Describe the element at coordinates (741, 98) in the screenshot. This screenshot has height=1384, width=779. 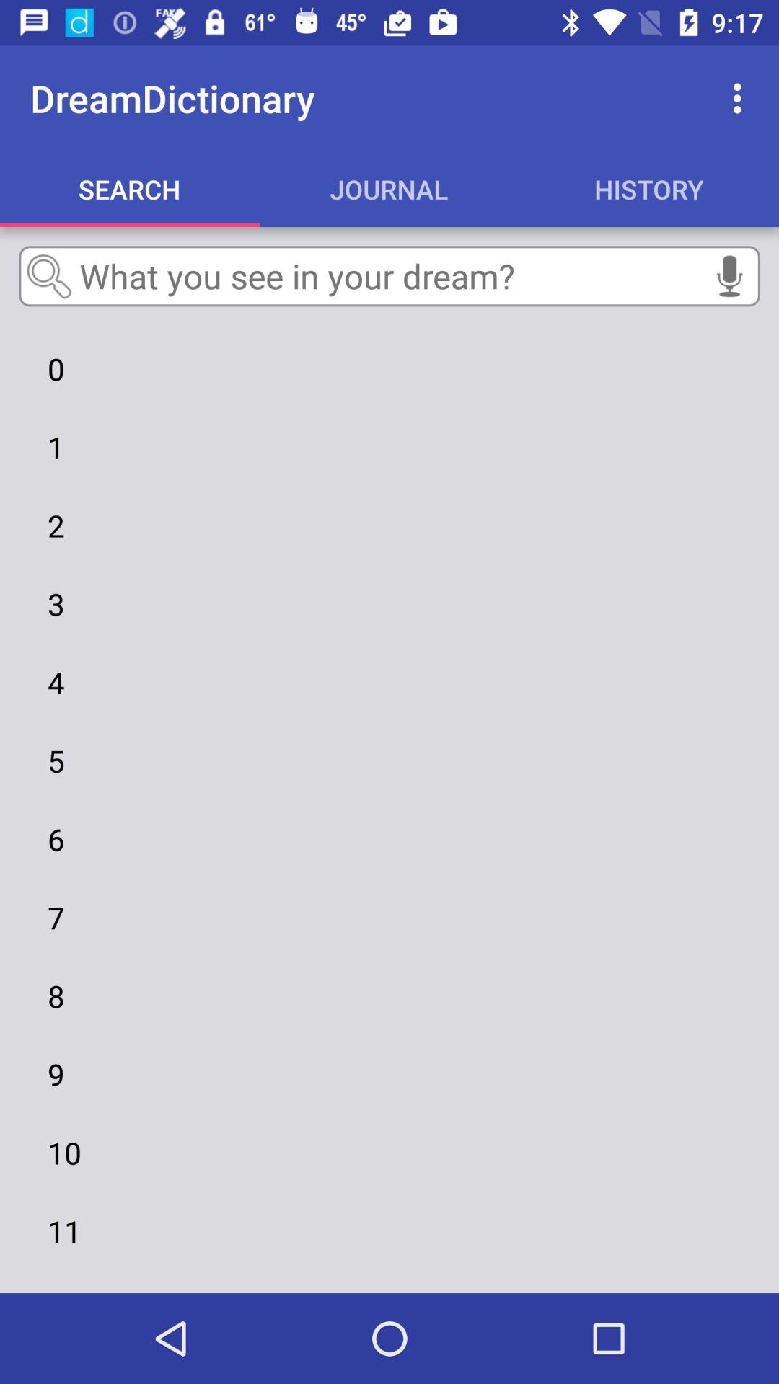
I see `select the icon to the right of the dreamdictionary app` at that location.